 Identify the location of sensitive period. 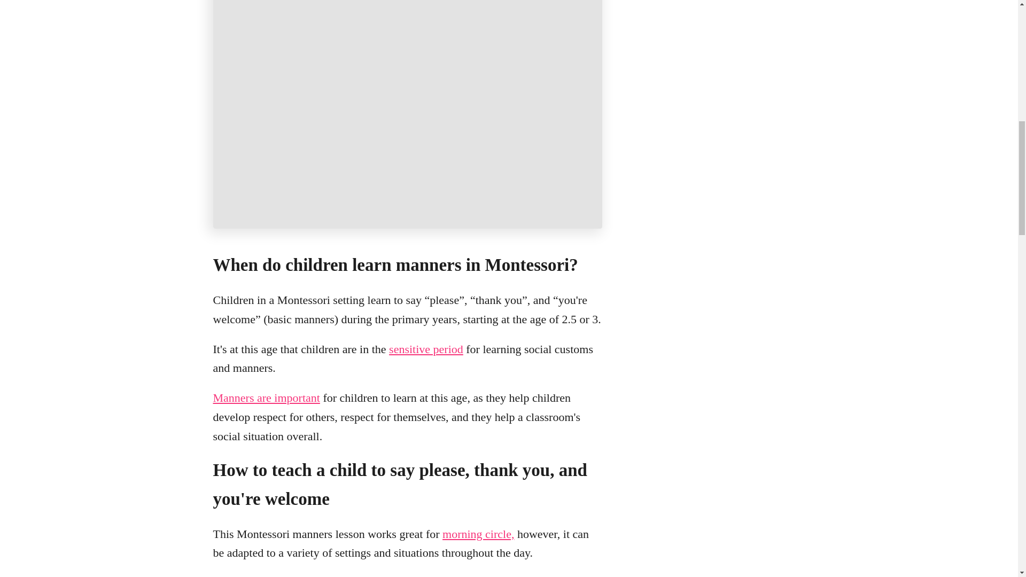
(426, 349).